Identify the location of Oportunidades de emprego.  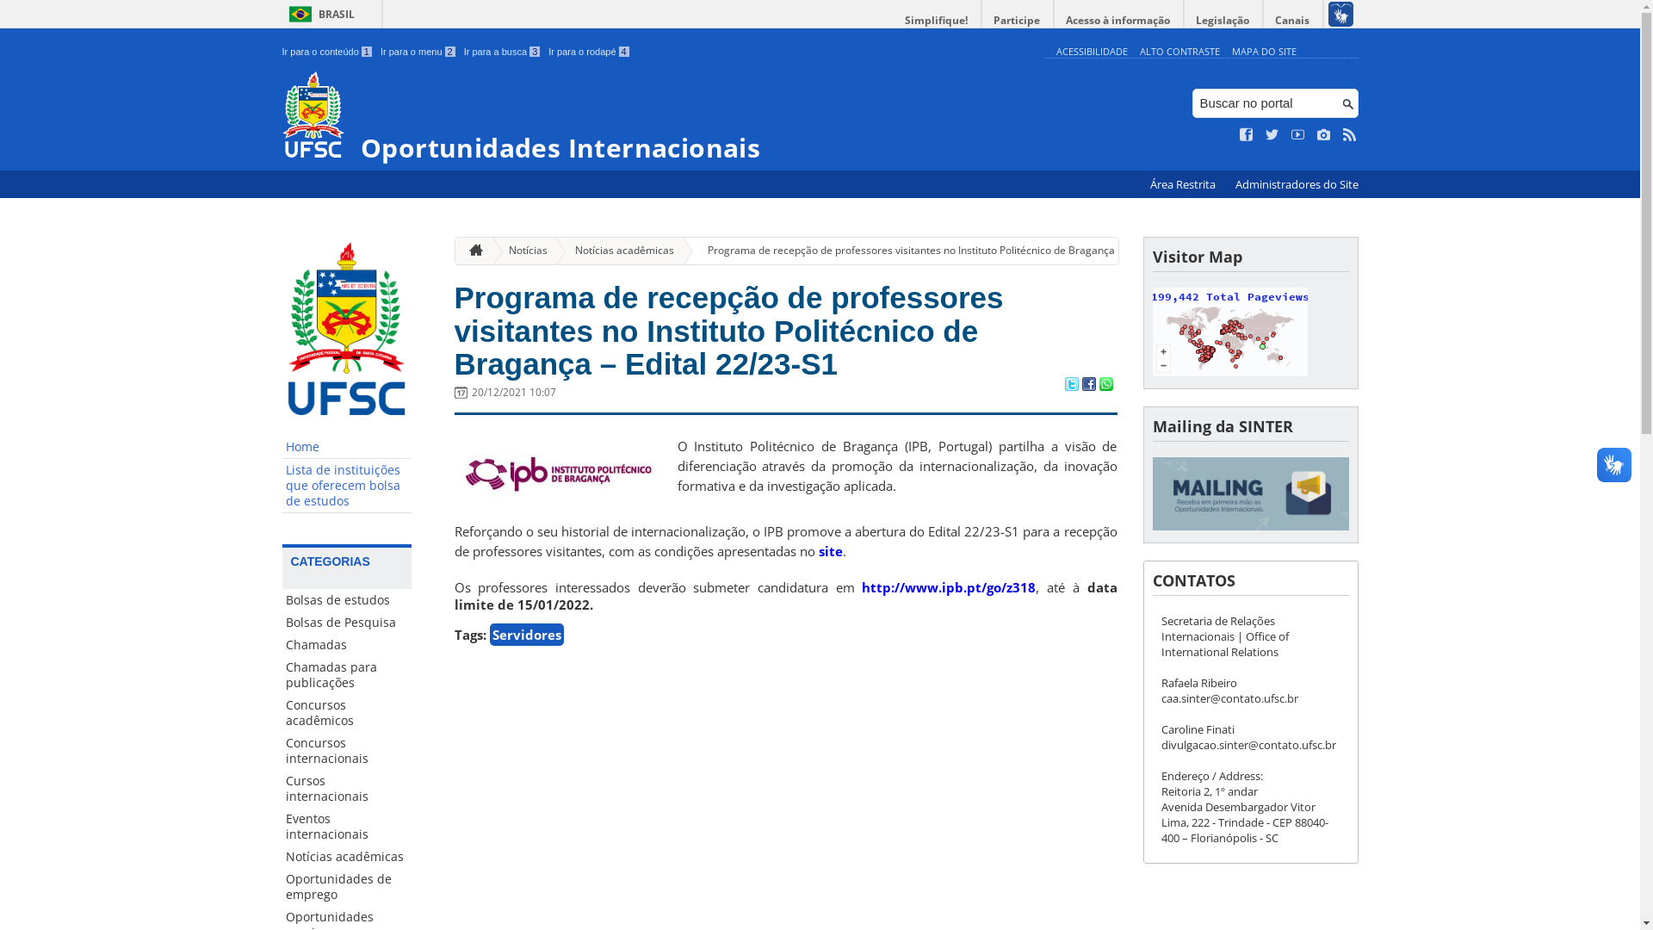
(347, 887).